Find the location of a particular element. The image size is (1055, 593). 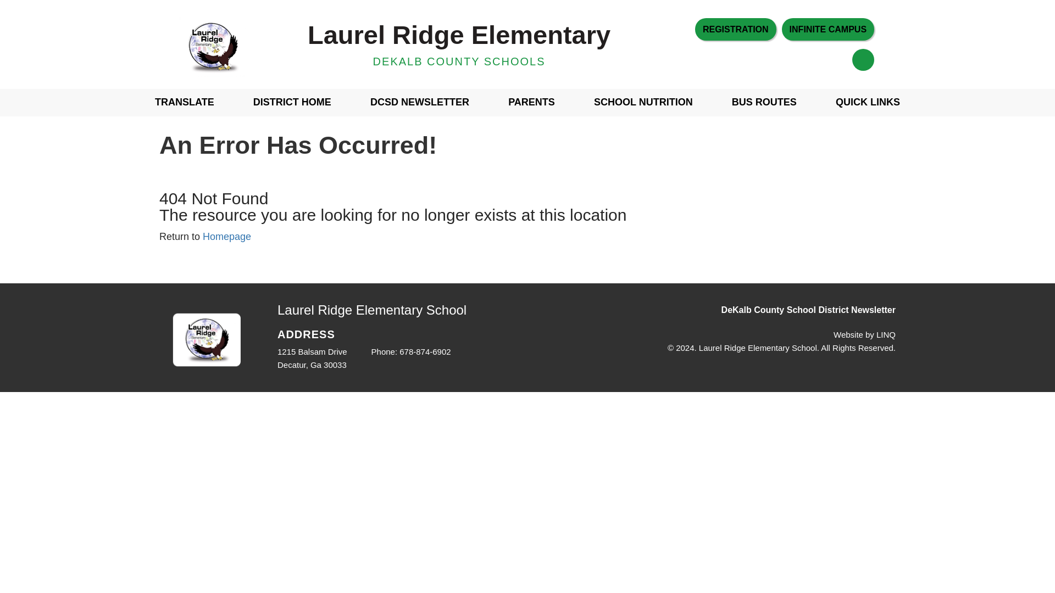

PARENTS is located at coordinates (531, 102).